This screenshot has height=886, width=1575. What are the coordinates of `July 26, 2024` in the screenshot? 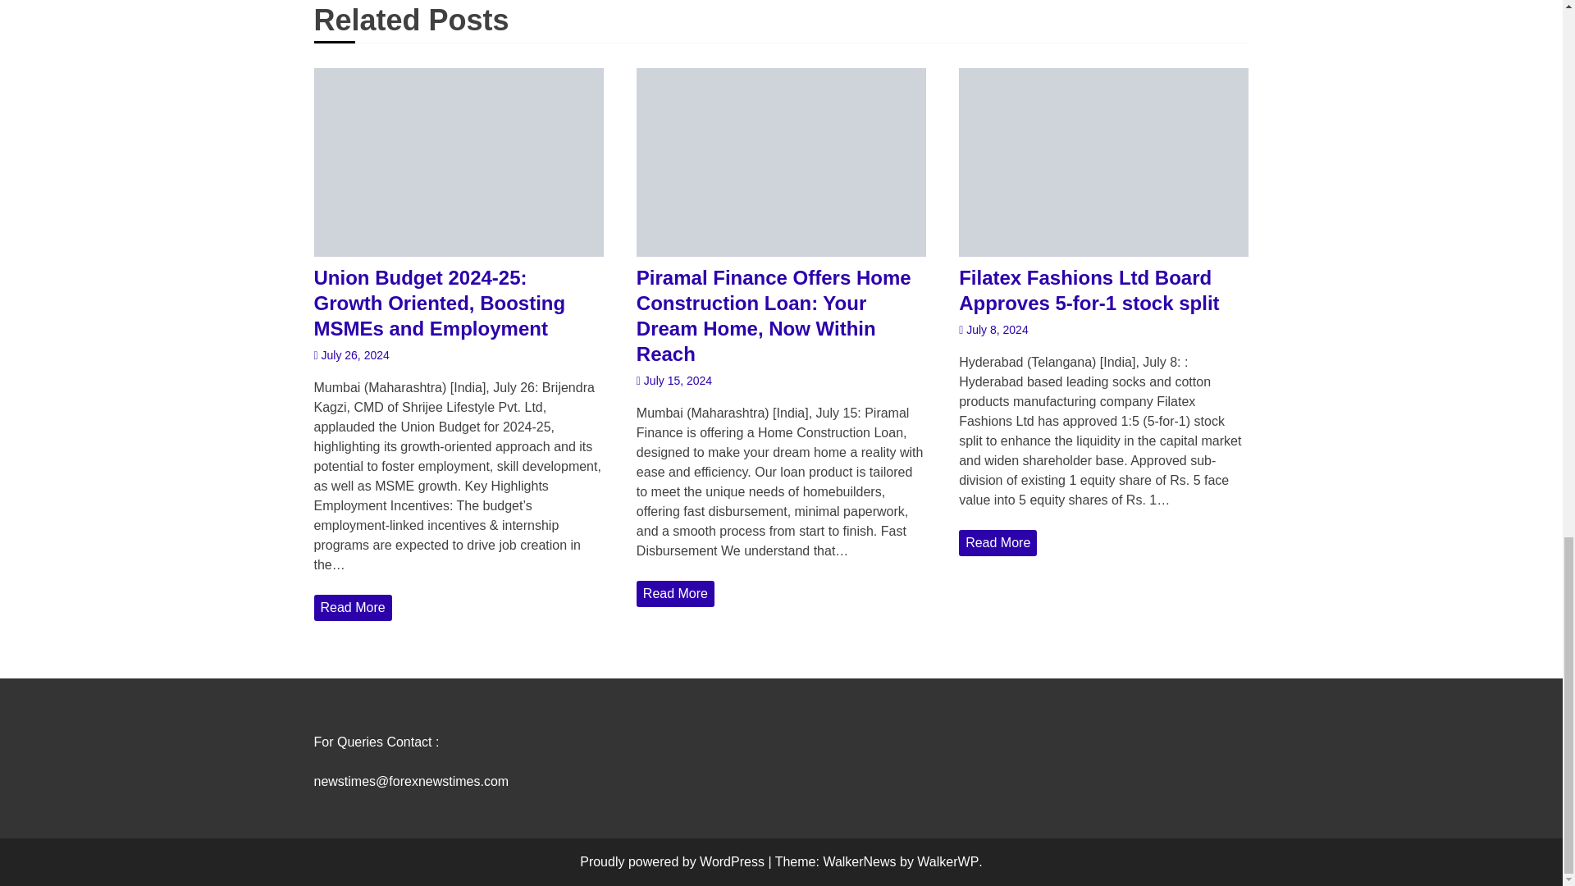 It's located at (351, 355).